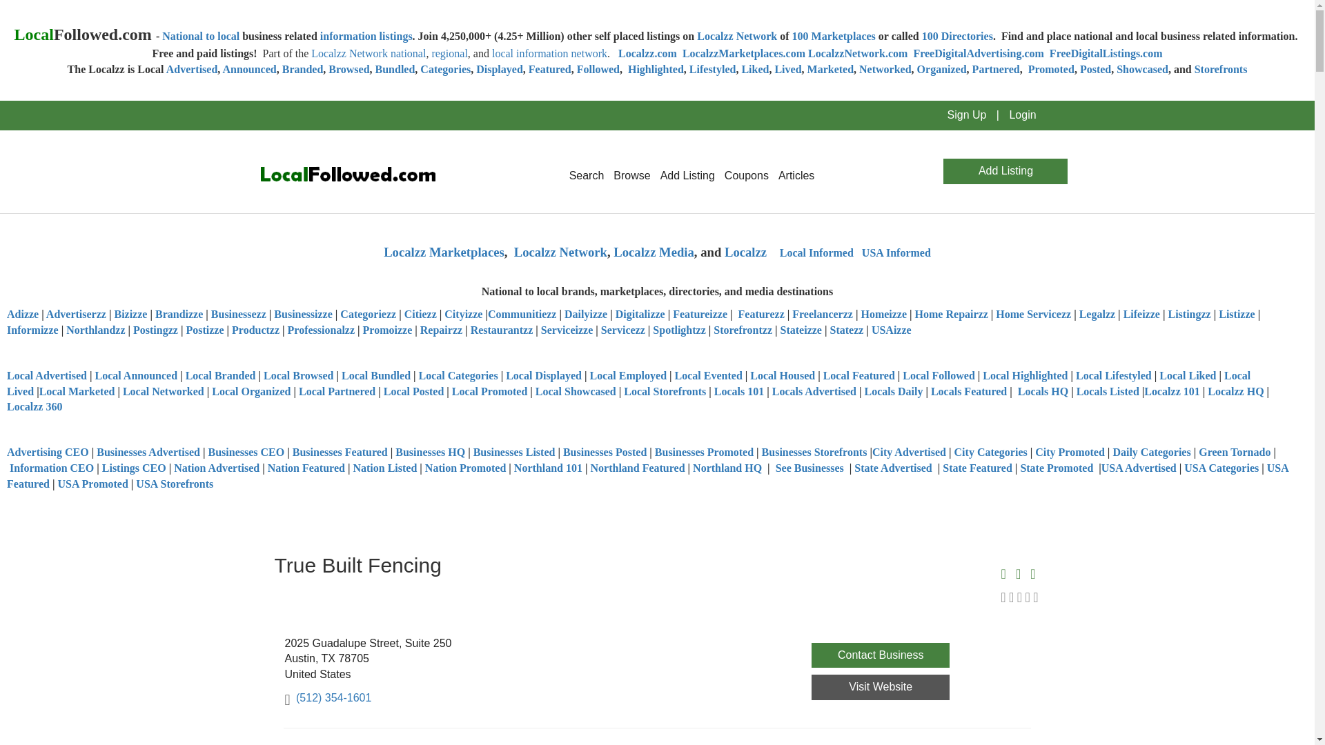  What do you see at coordinates (647, 54) in the screenshot?
I see `Localzz.com` at bounding box center [647, 54].